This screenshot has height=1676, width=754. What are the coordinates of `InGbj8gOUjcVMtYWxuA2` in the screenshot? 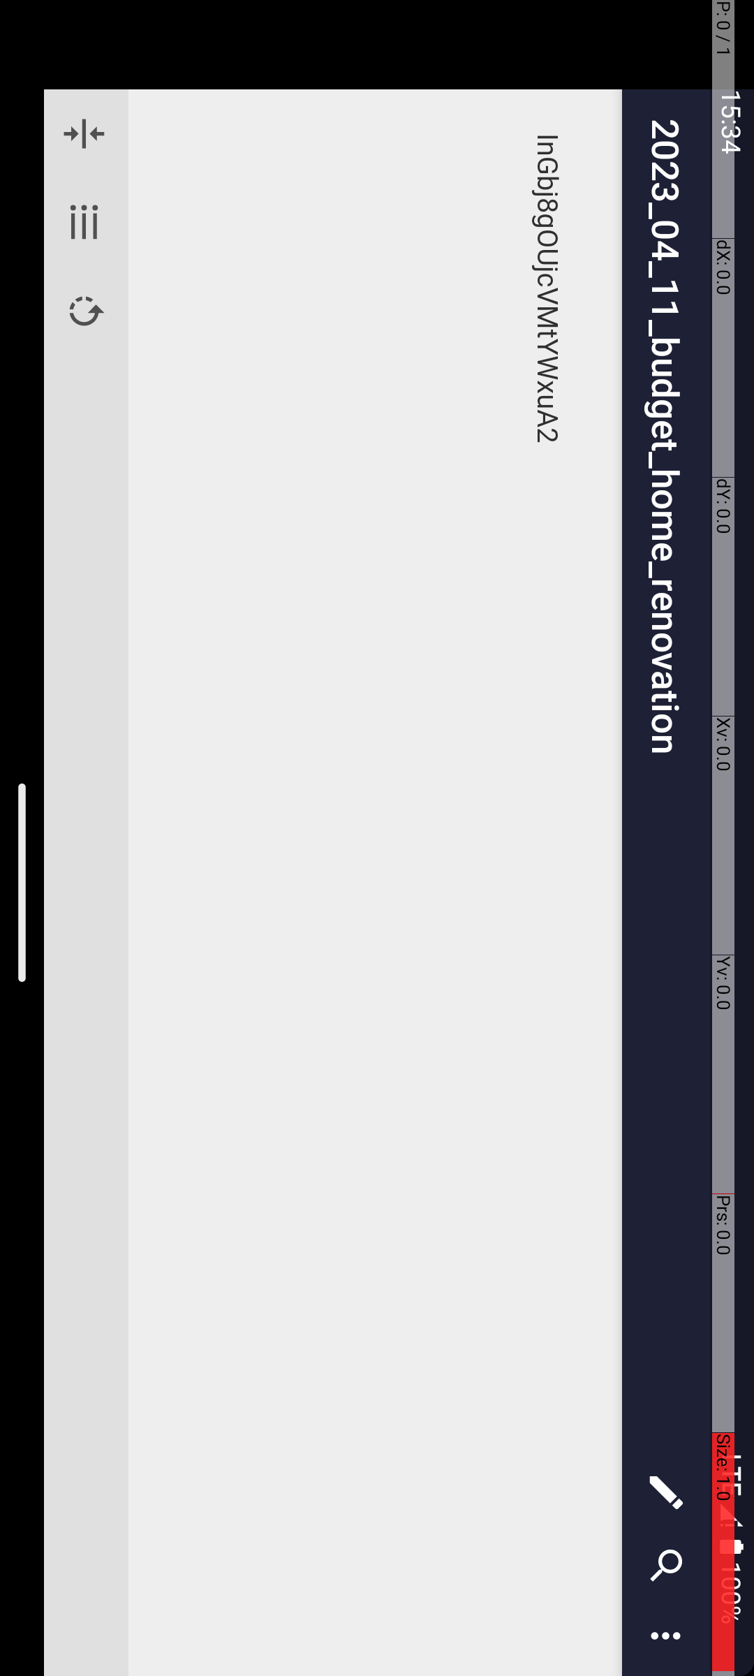 It's located at (884, 207).